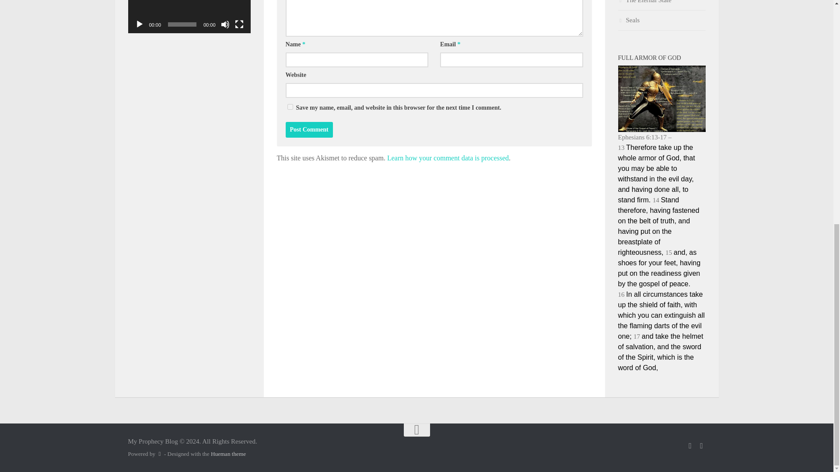 Image resolution: width=840 pixels, height=472 pixels. Describe the element at coordinates (159, 454) in the screenshot. I see `Powered by WordPress` at that location.